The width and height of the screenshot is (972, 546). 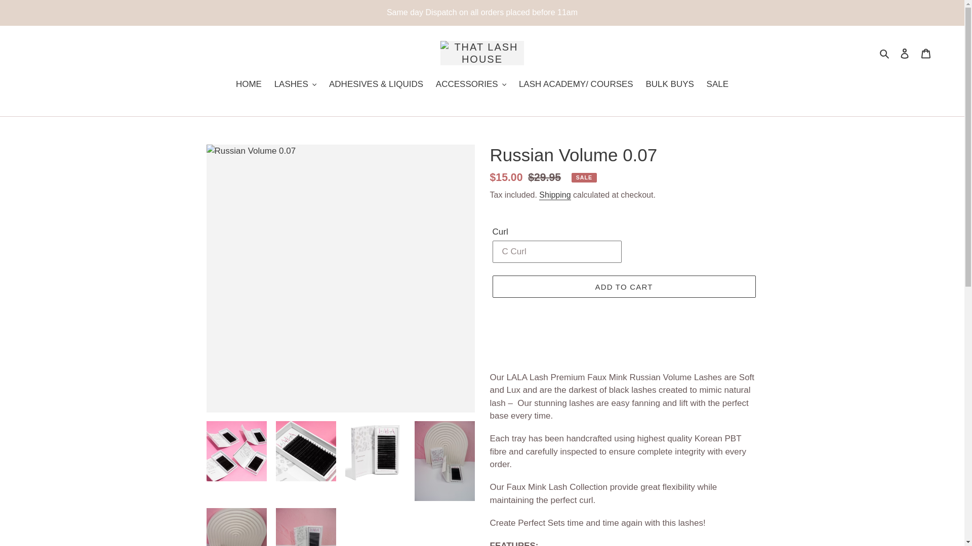 What do you see at coordinates (905, 53) in the screenshot?
I see `Log in` at bounding box center [905, 53].